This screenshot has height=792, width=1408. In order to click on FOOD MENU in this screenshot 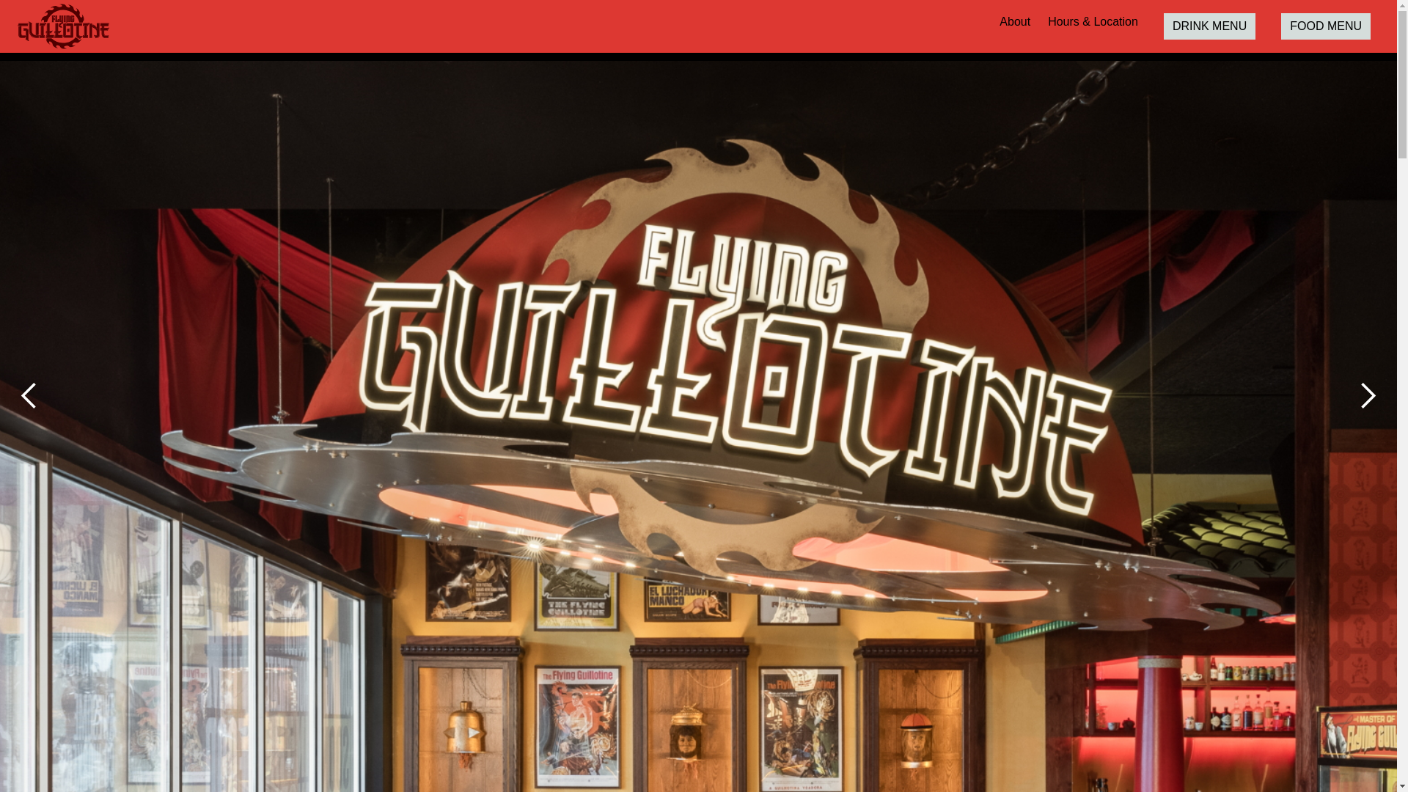, I will do `click(1272, 26)`.